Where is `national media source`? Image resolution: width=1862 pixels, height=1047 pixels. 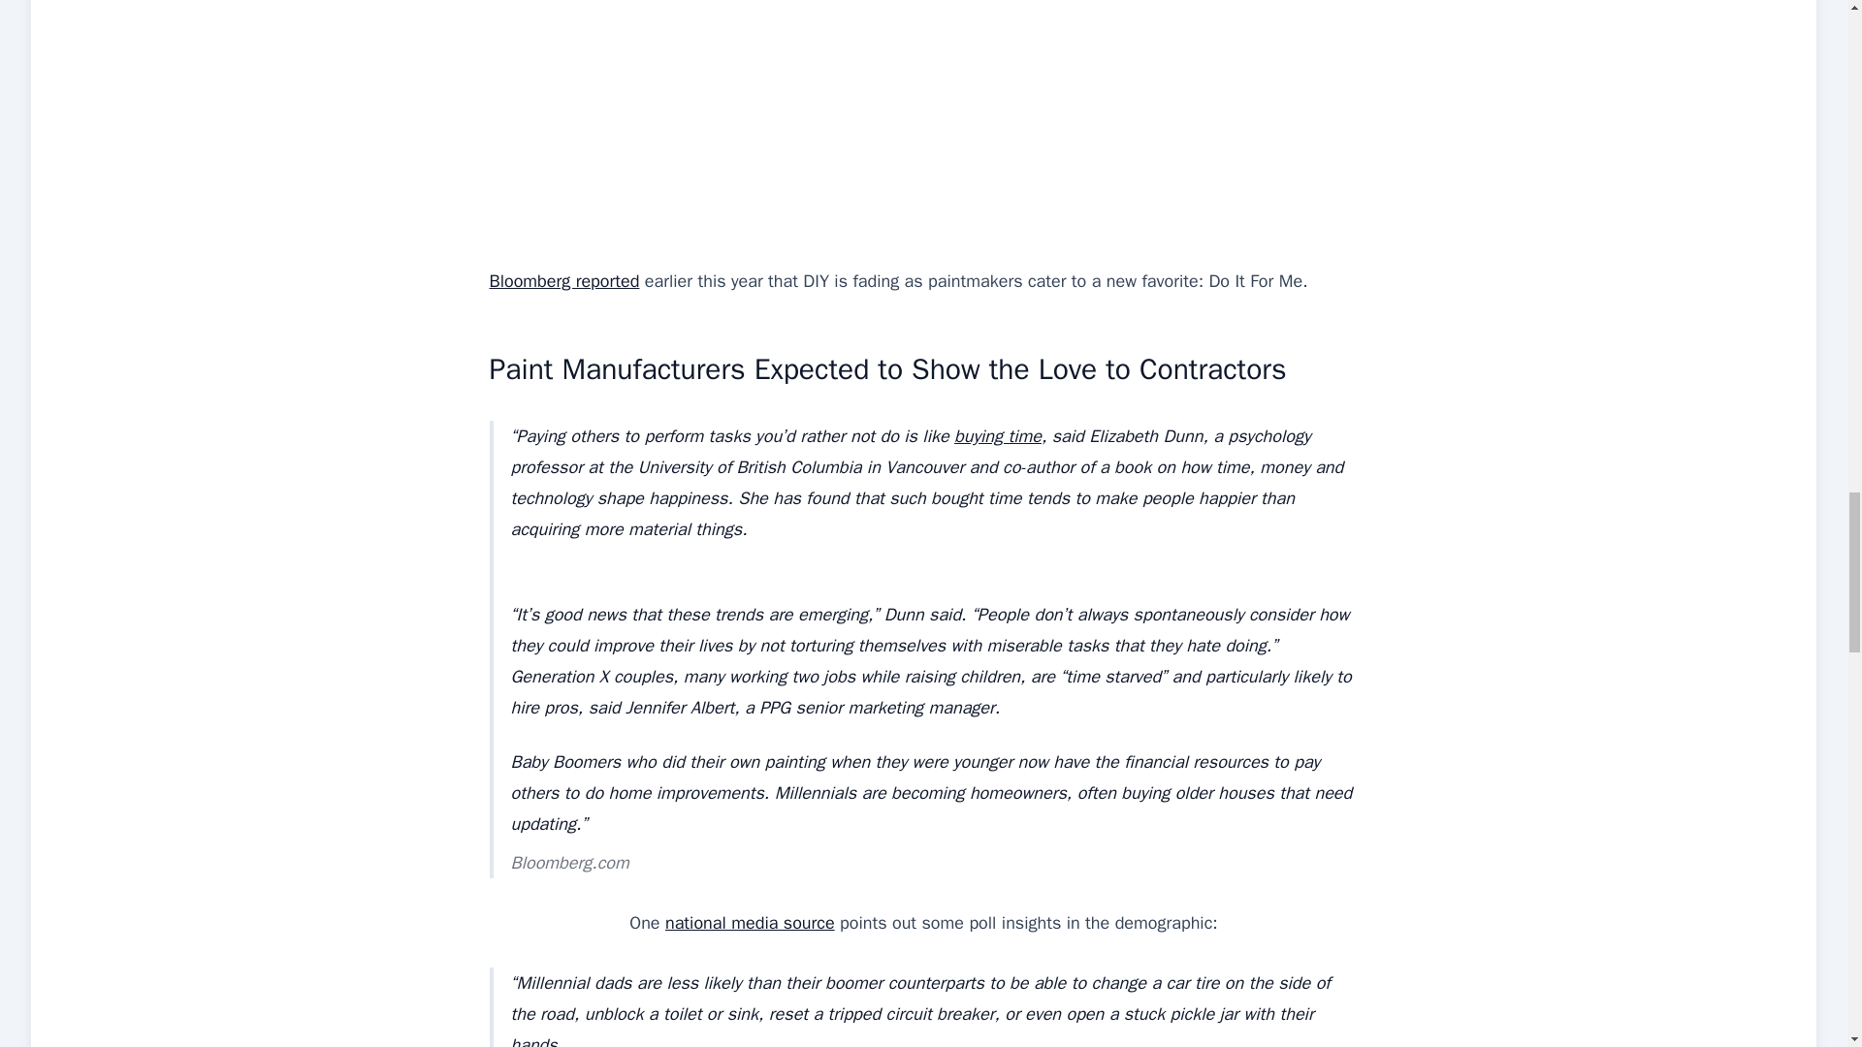 national media source is located at coordinates (749, 923).